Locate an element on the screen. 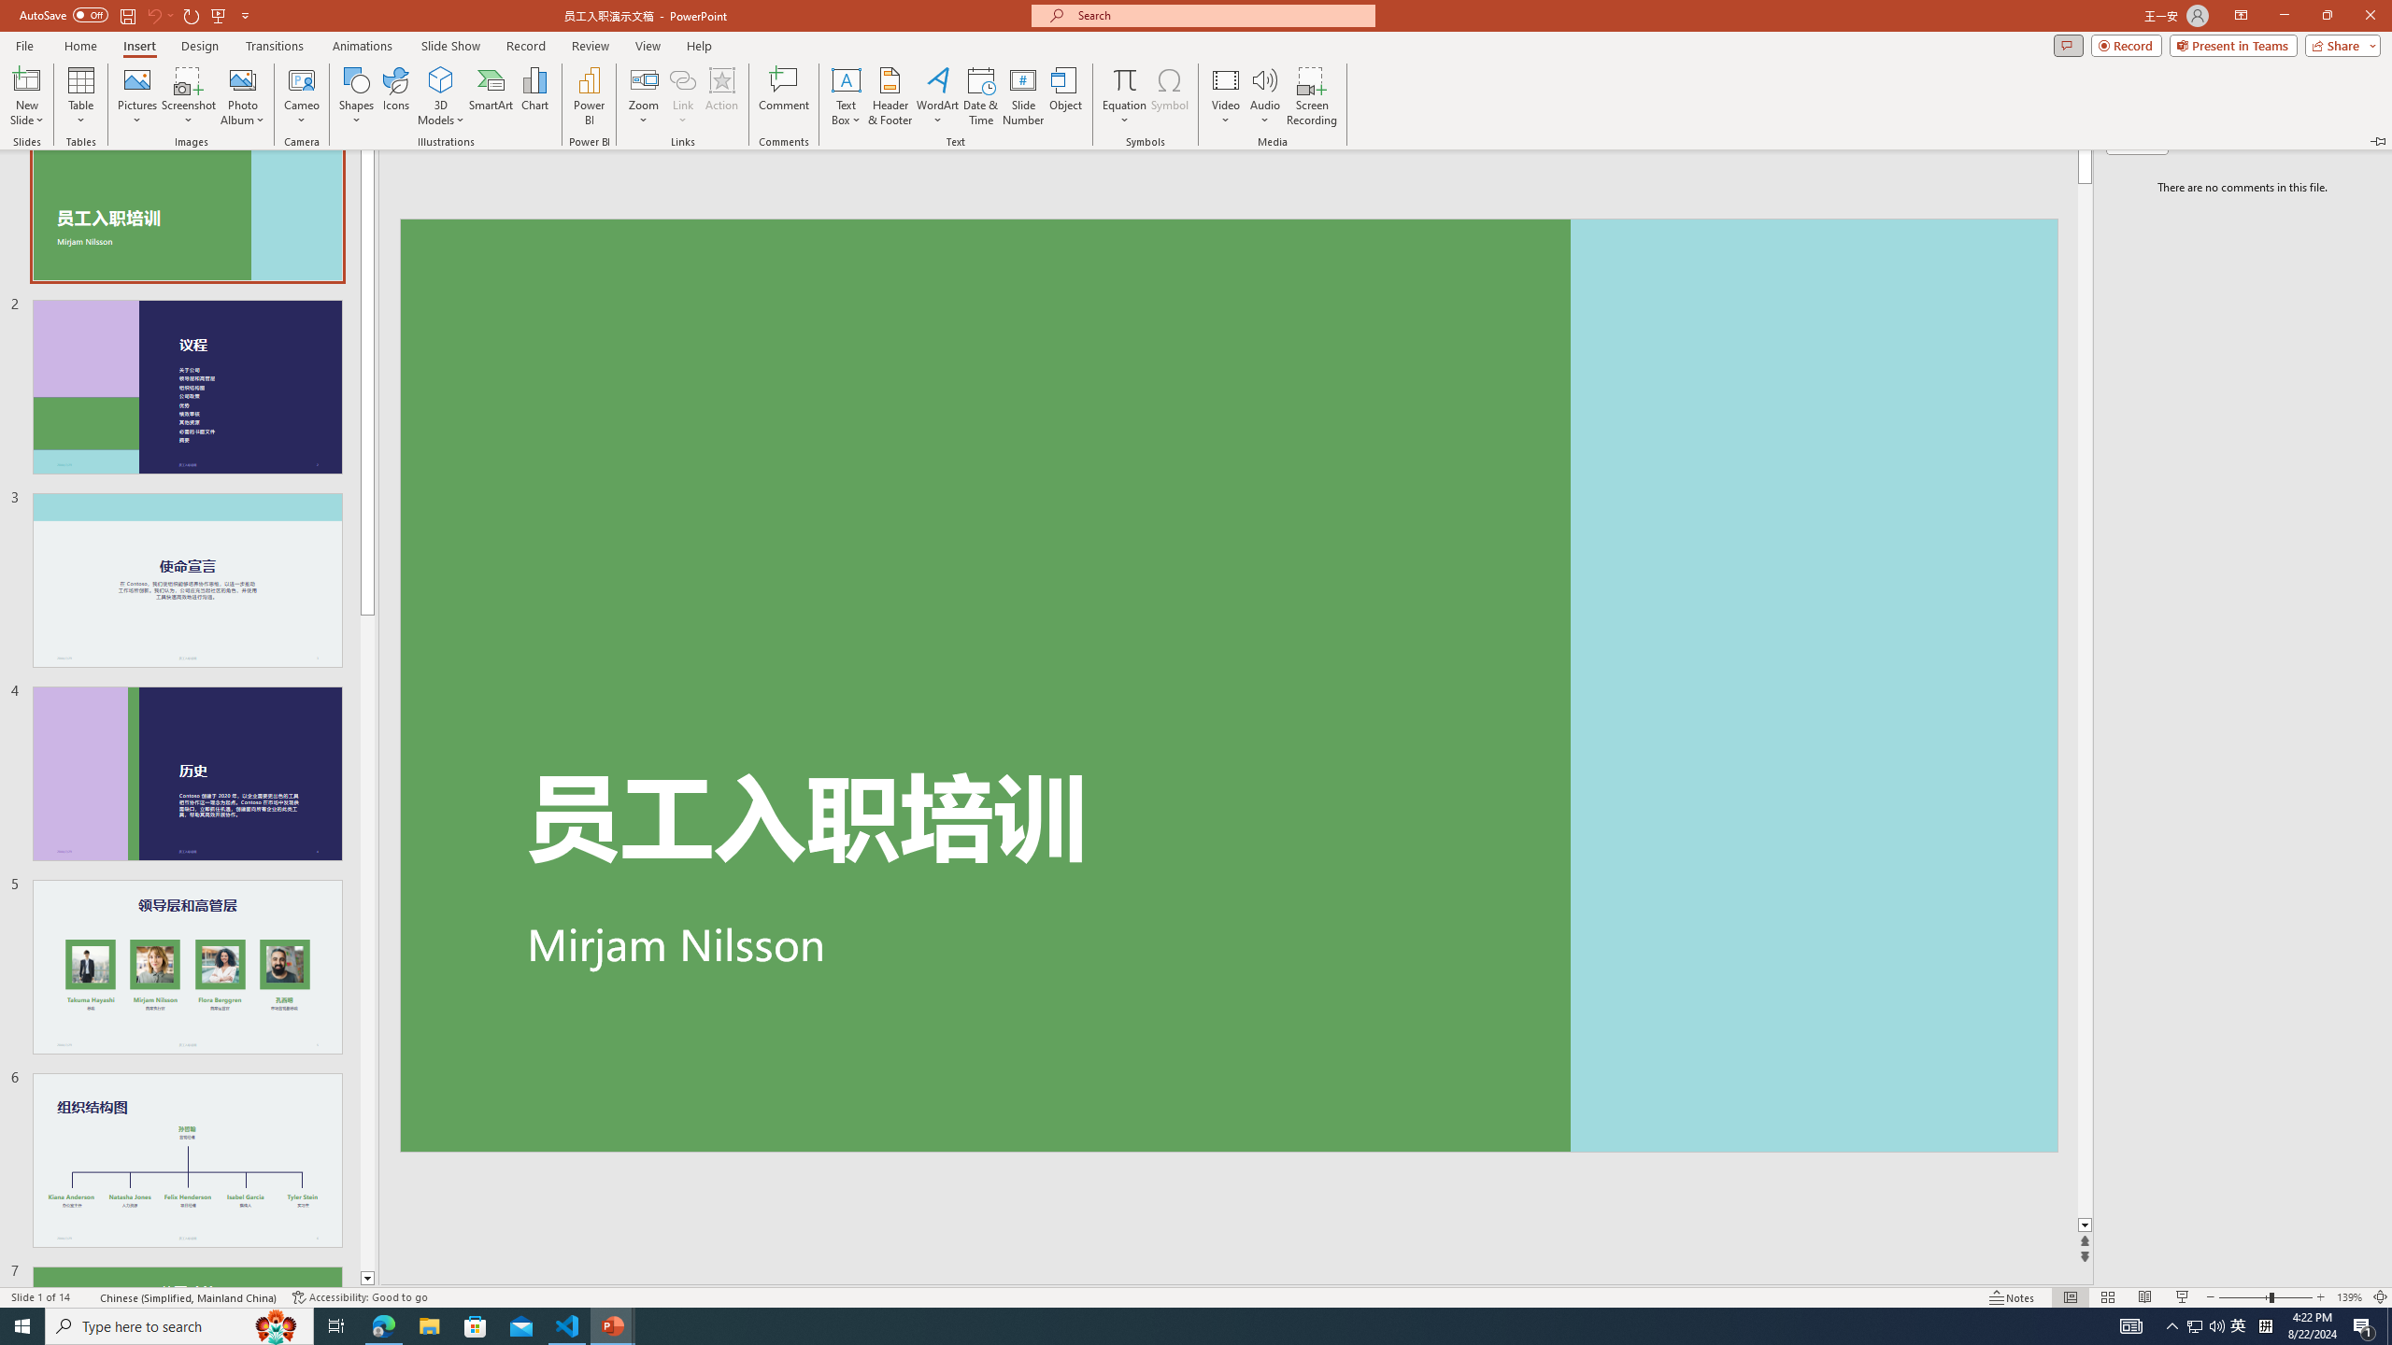 The image size is (2392, 1345). Microsoft Edge - 1 running window is located at coordinates (383, 1326).